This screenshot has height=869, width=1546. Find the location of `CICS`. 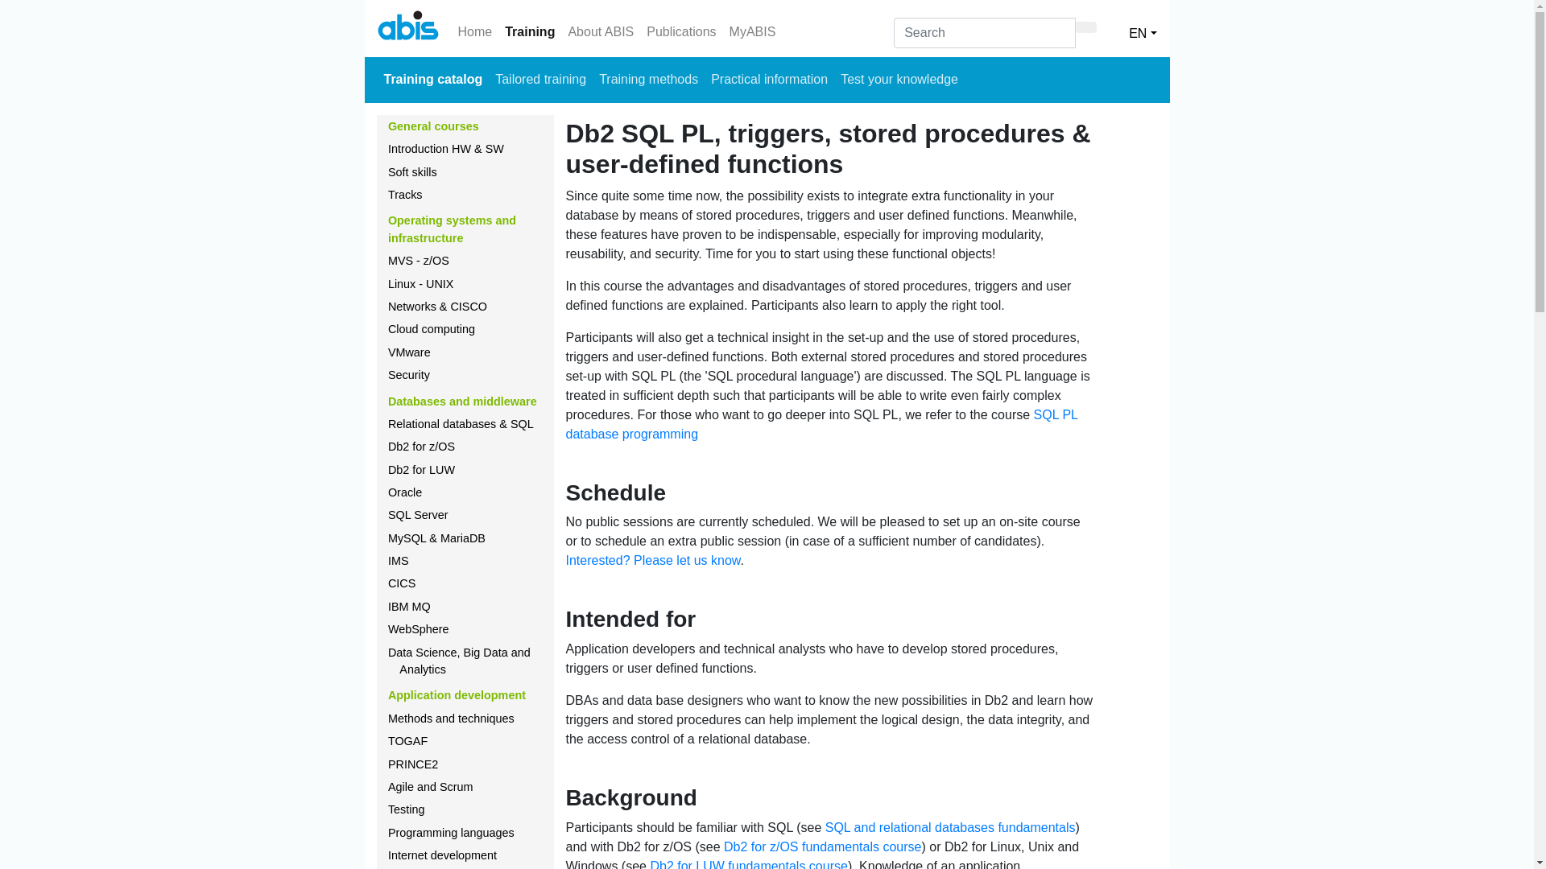

CICS is located at coordinates (402, 583).